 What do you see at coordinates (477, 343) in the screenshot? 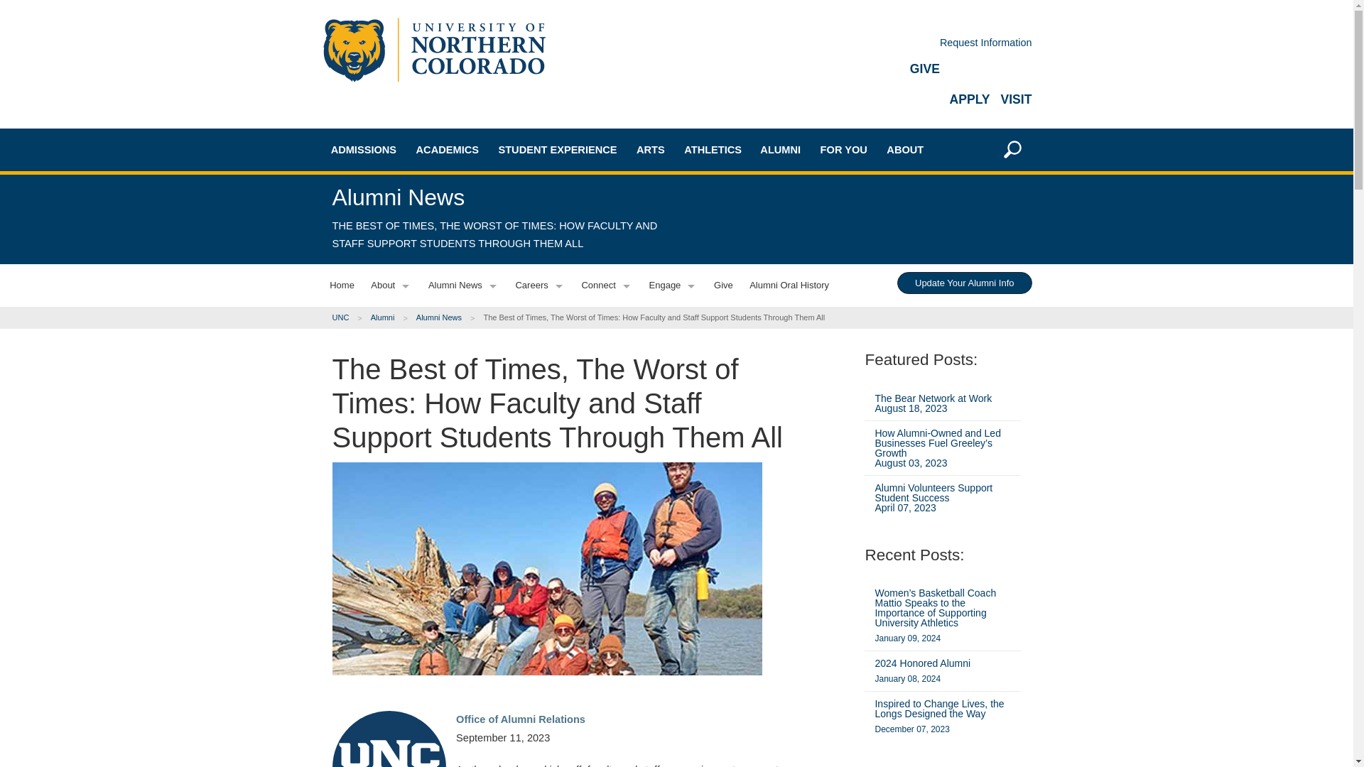
I see `Schedule of Classes` at bounding box center [477, 343].